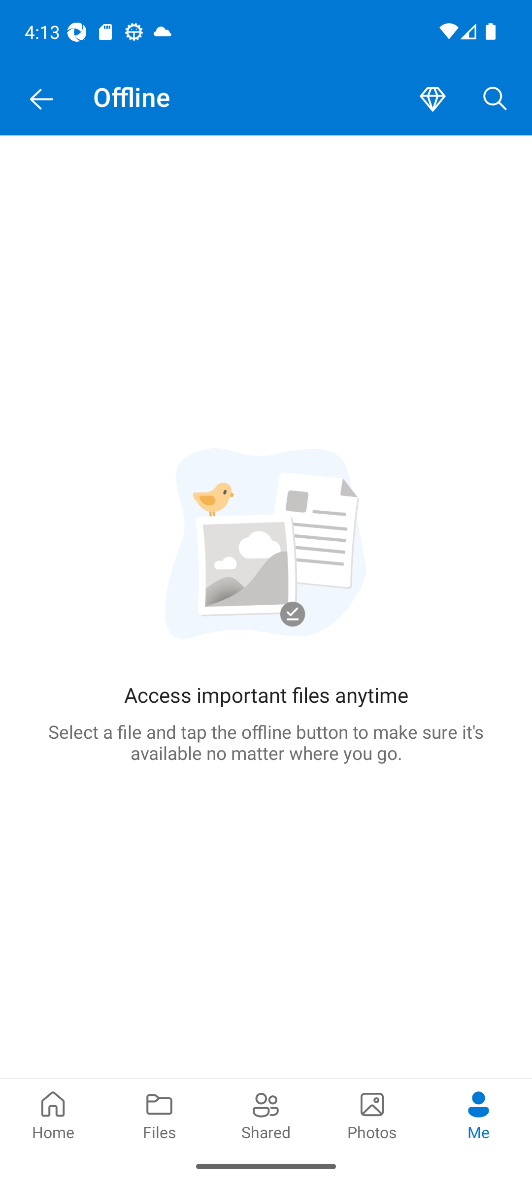 Image resolution: width=532 pixels, height=1182 pixels. I want to click on Navigate Up, so click(41, 99).